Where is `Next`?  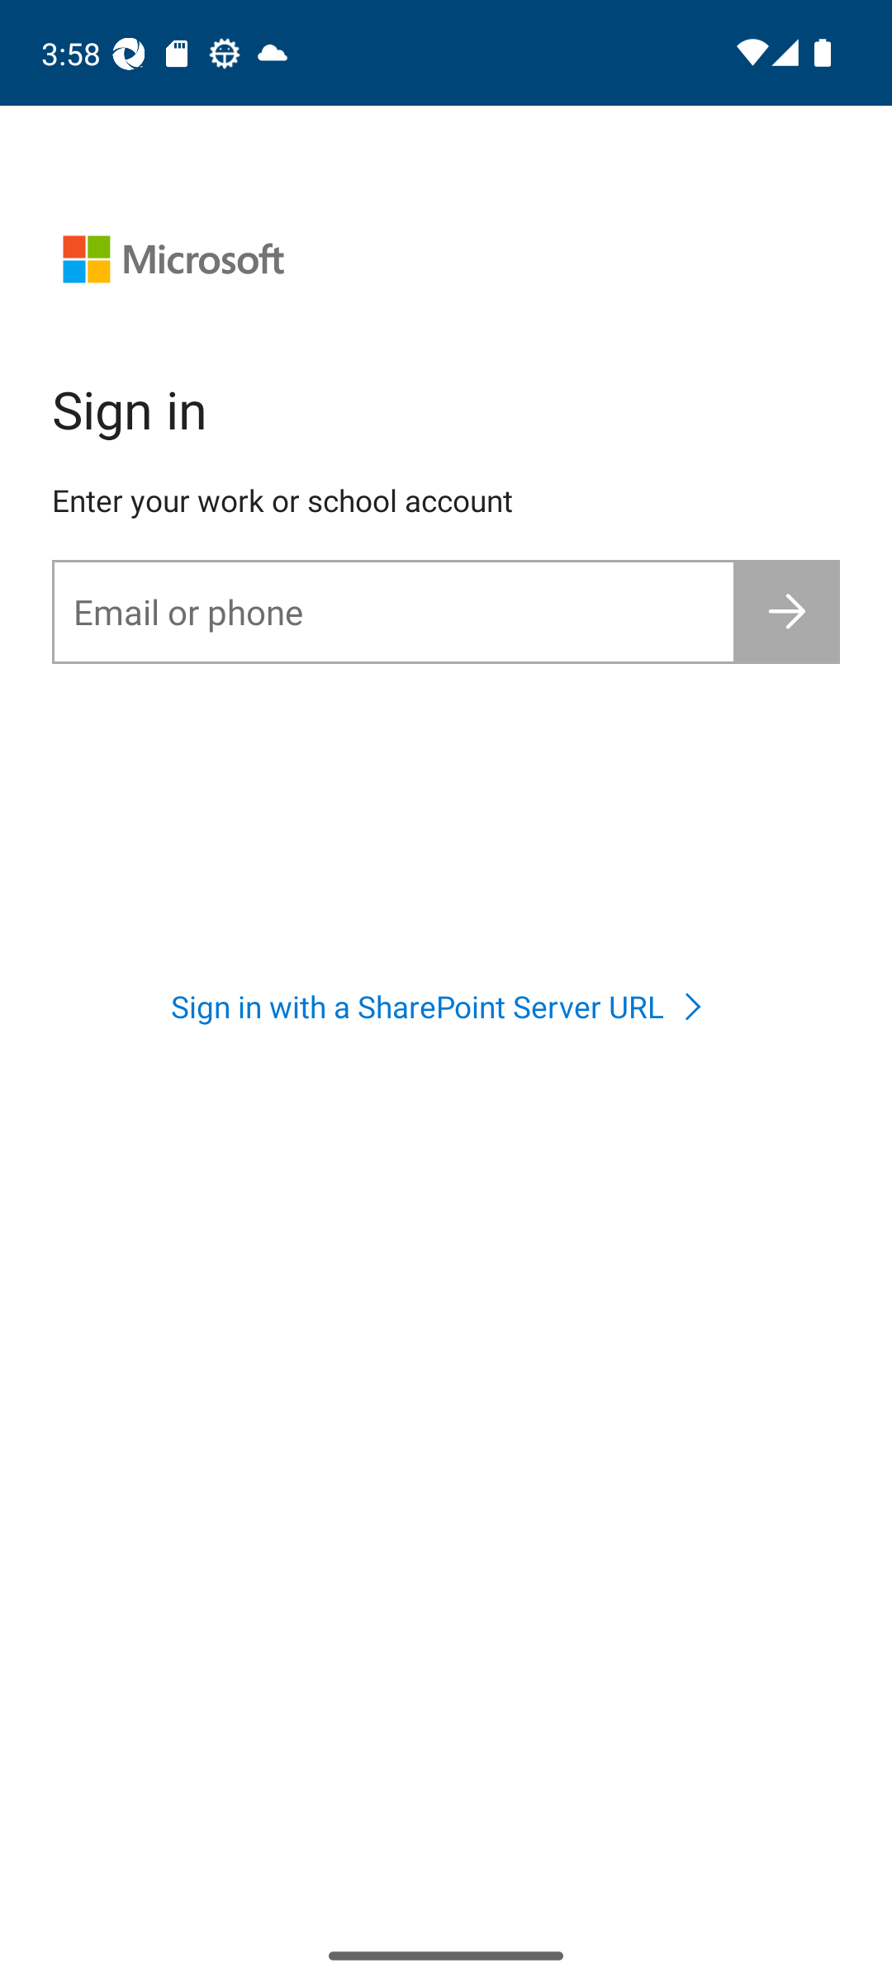 Next is located at coordinates (788, 611).